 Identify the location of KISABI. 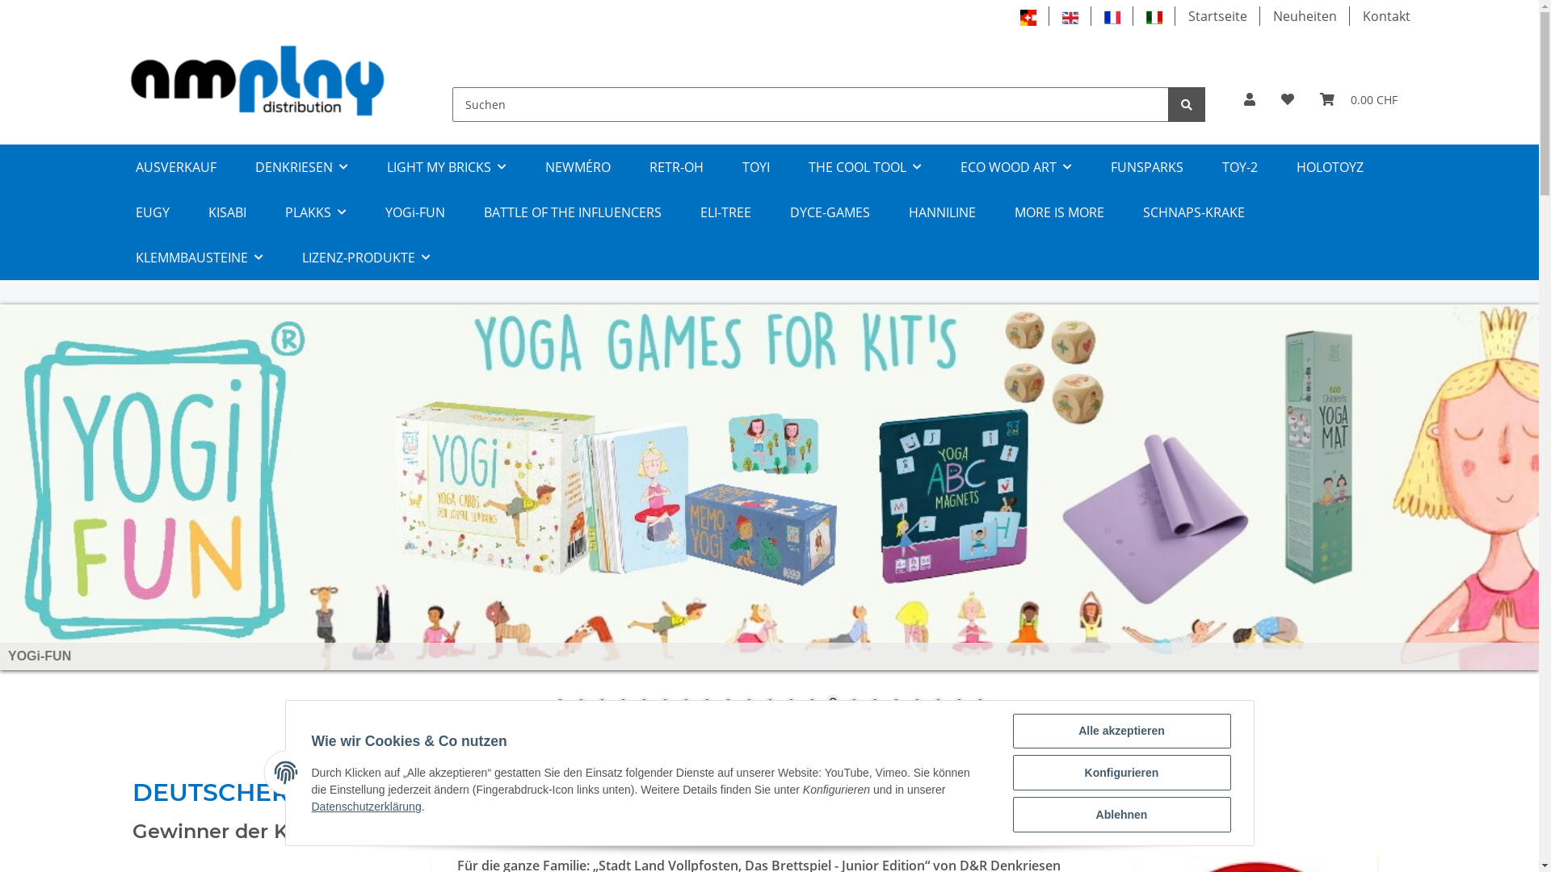
(228, 212).